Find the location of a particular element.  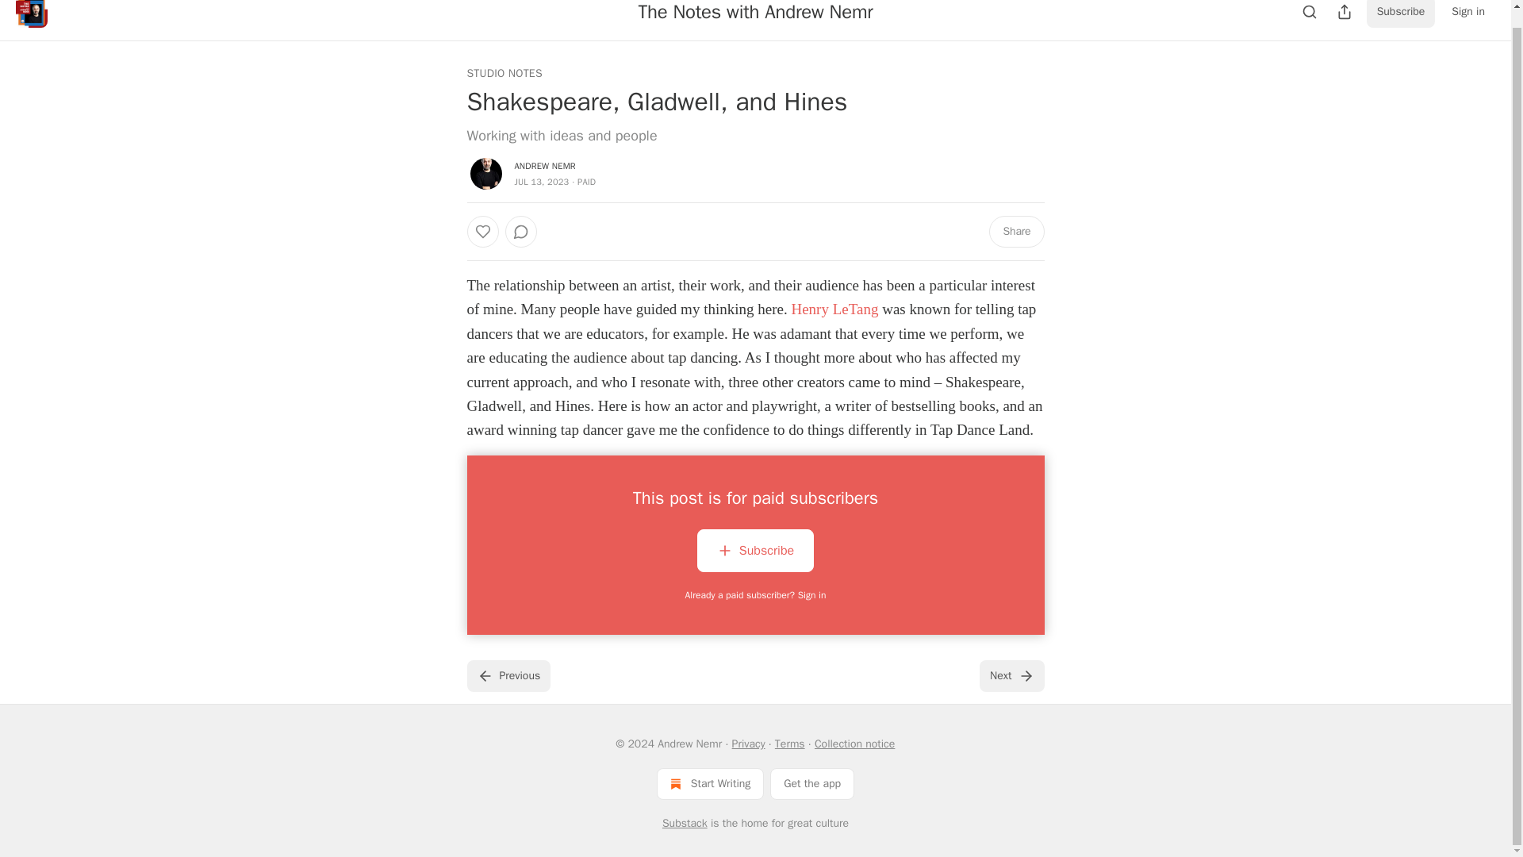

Already a paid subscriber? Sign in is located at coordinates (756, 595).